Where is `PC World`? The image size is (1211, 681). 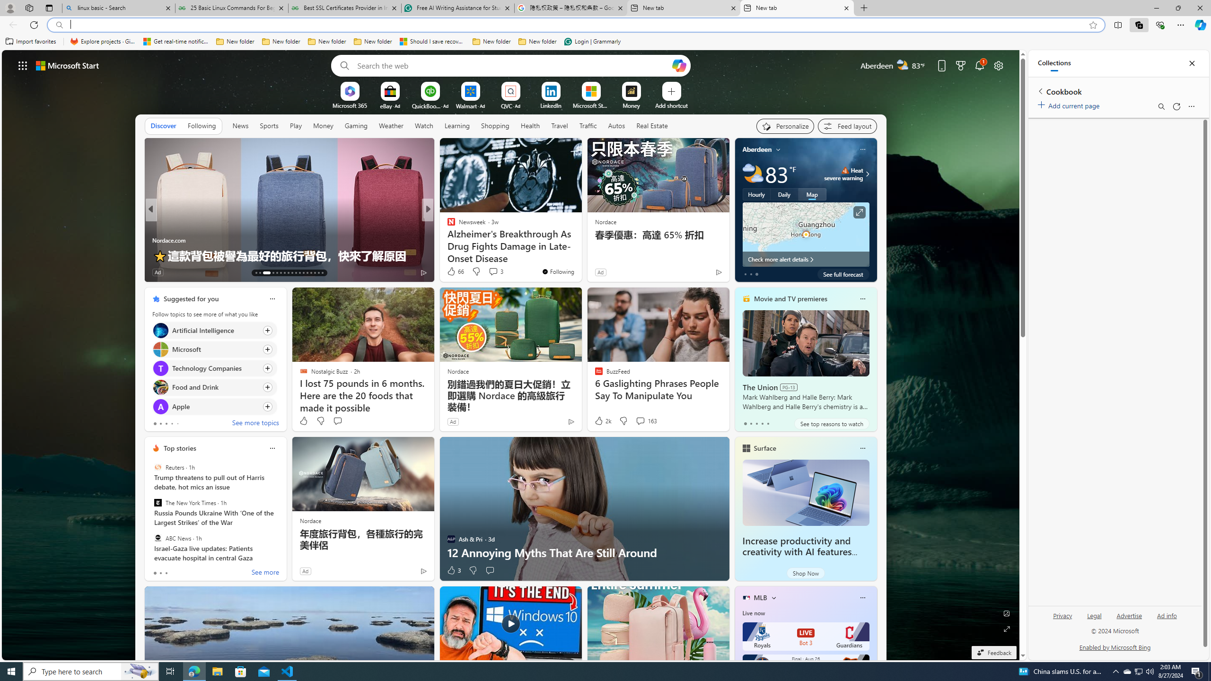
PC World is located at coordinates (447, 225).